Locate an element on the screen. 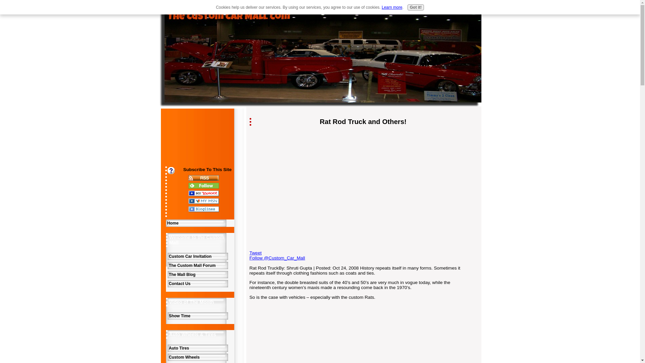  Show Time is located at coordinates (197, 316).